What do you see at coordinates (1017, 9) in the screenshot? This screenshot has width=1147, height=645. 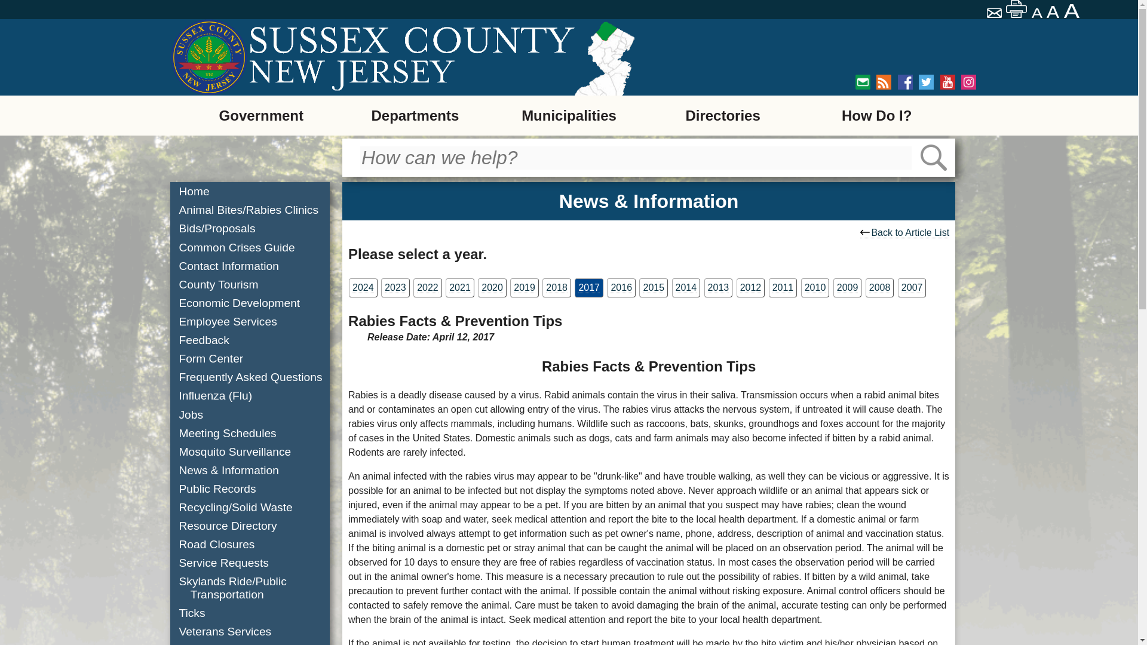 I see `Print page` at bounding box center [1017, 9].